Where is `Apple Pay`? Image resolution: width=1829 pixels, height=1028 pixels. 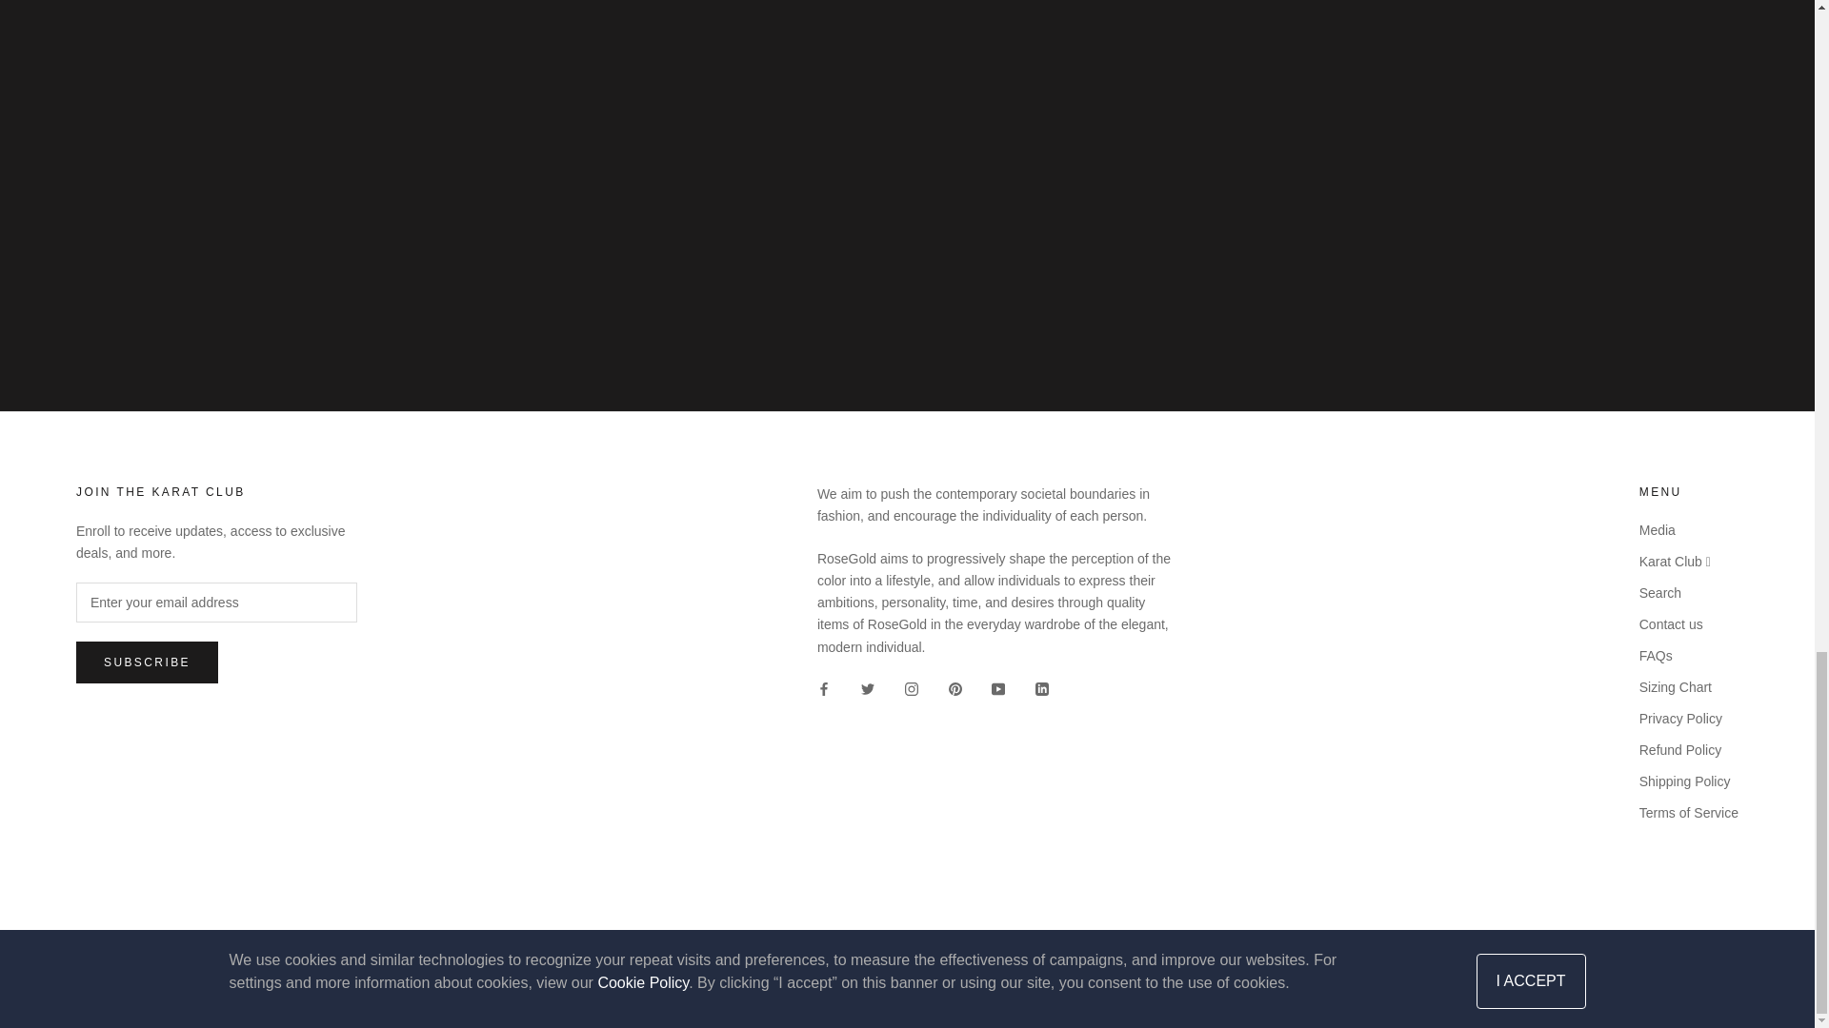 Apple Pay is located at coordinates (1257, 963).